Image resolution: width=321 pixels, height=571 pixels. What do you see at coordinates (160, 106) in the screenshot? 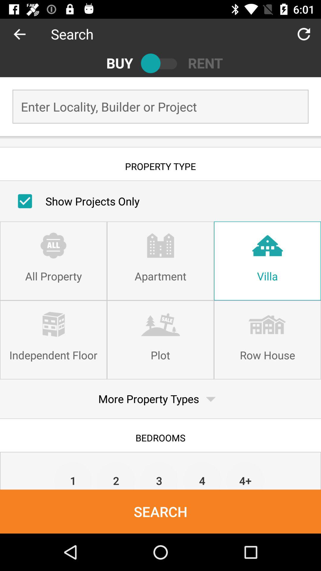
I see `enter locality text` at bounding box center [160, 106].